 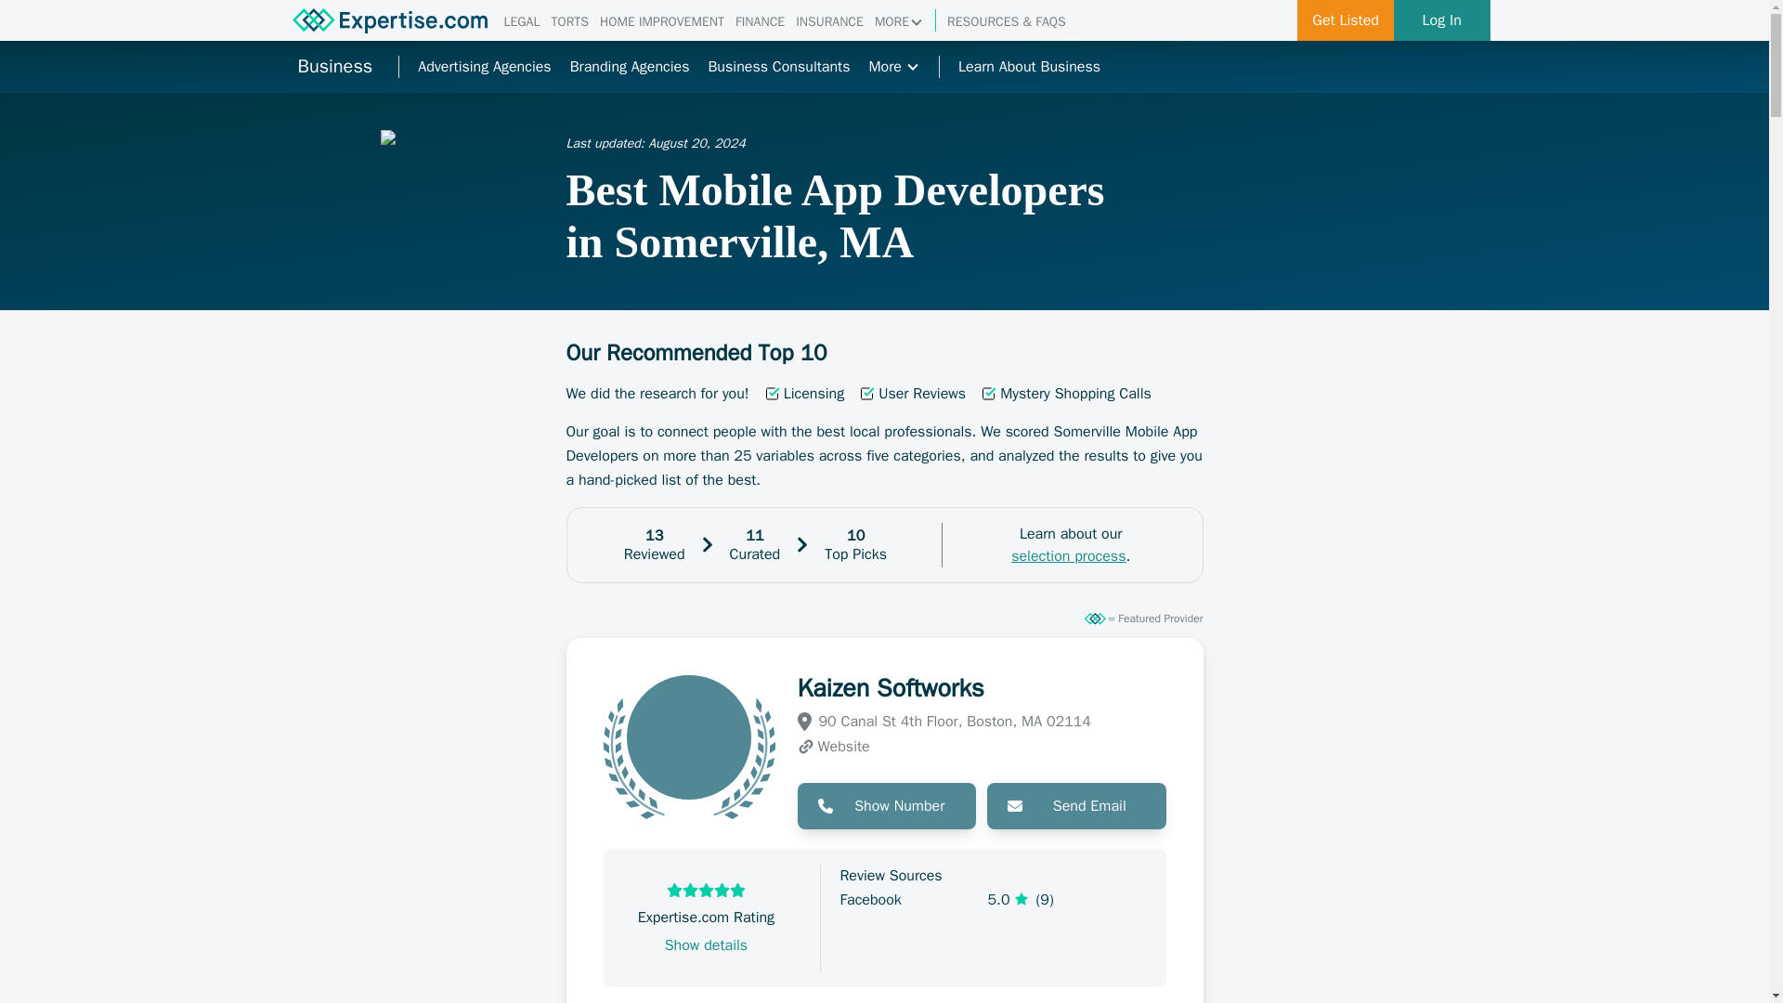 What do you see at coordinates (334, 67) in the screenshot?
I see `Business` at bounding box center [334, 67].